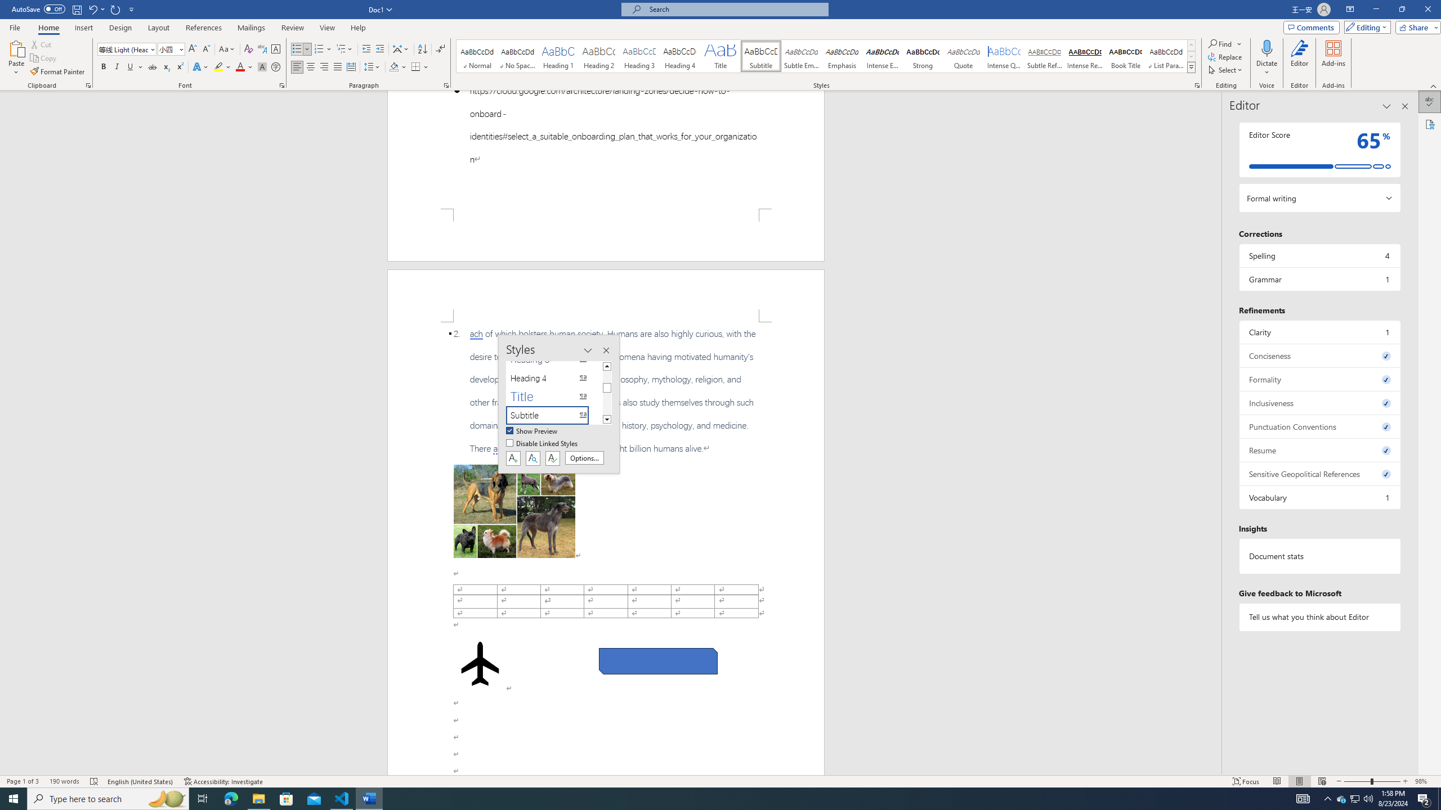 Image resolution: width=1441 pixels, height=810 pixels. I want to click on Copy, so click(44, 58).